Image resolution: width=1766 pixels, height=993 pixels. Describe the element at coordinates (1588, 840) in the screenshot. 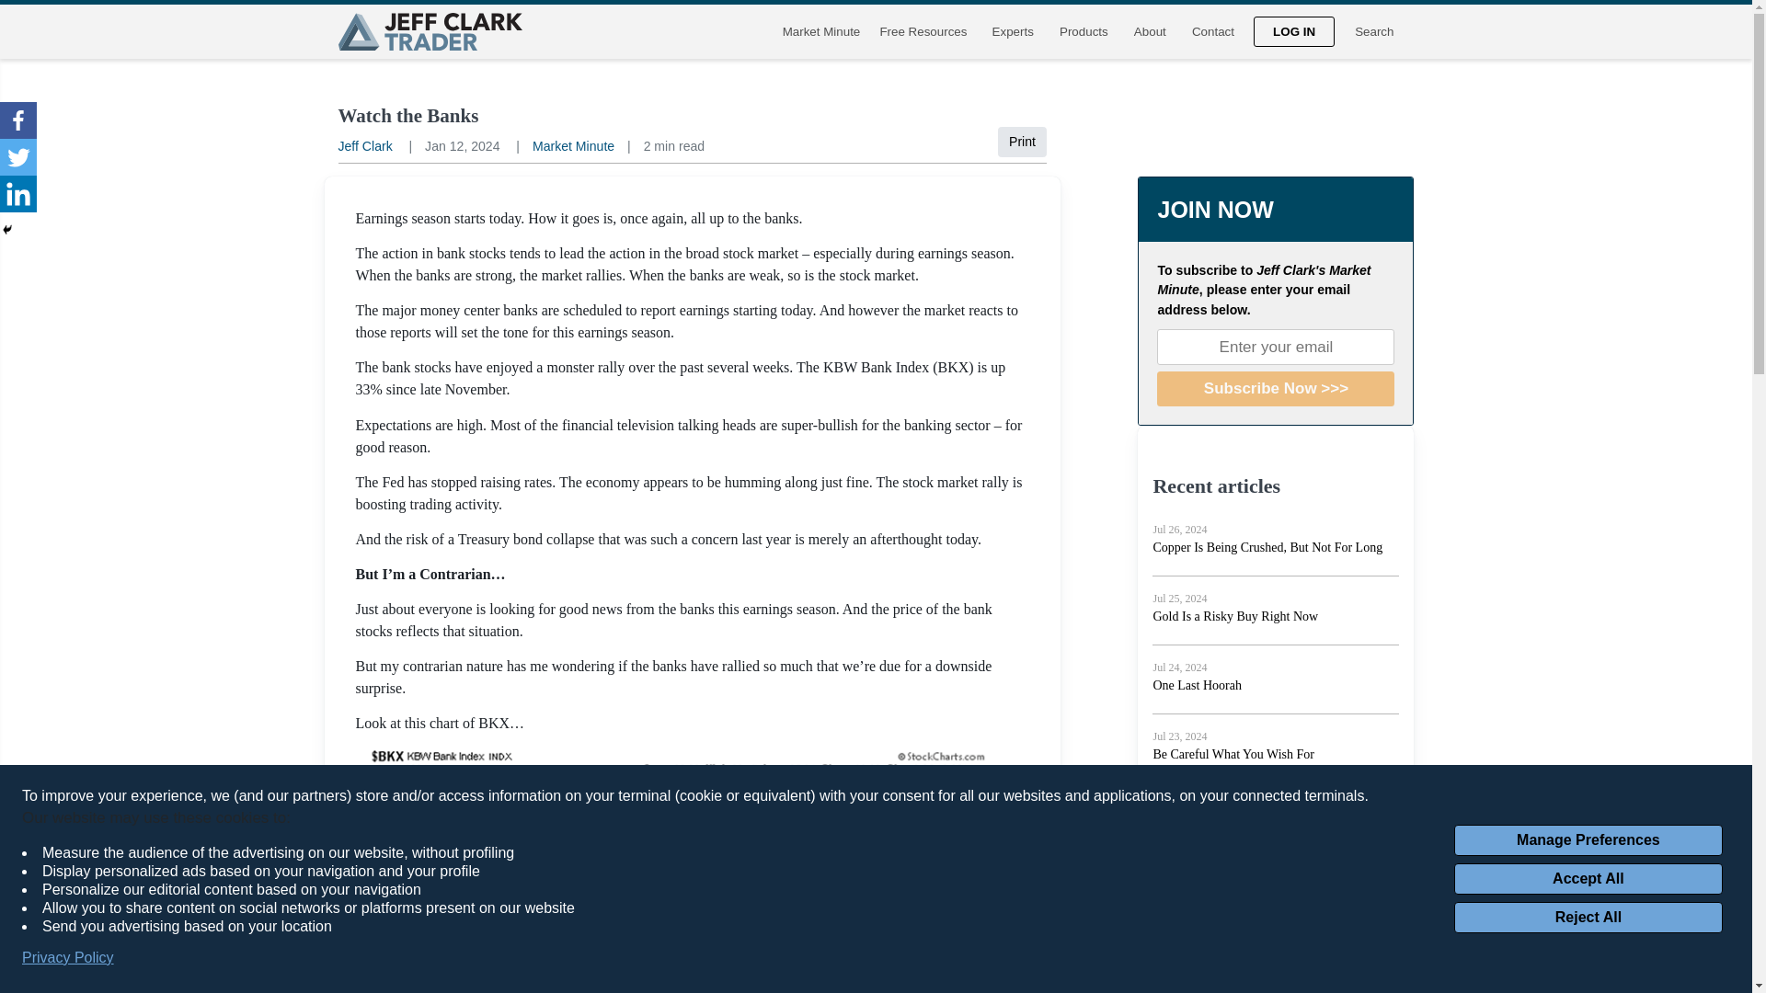

I see `Manage Preferences` at that location.